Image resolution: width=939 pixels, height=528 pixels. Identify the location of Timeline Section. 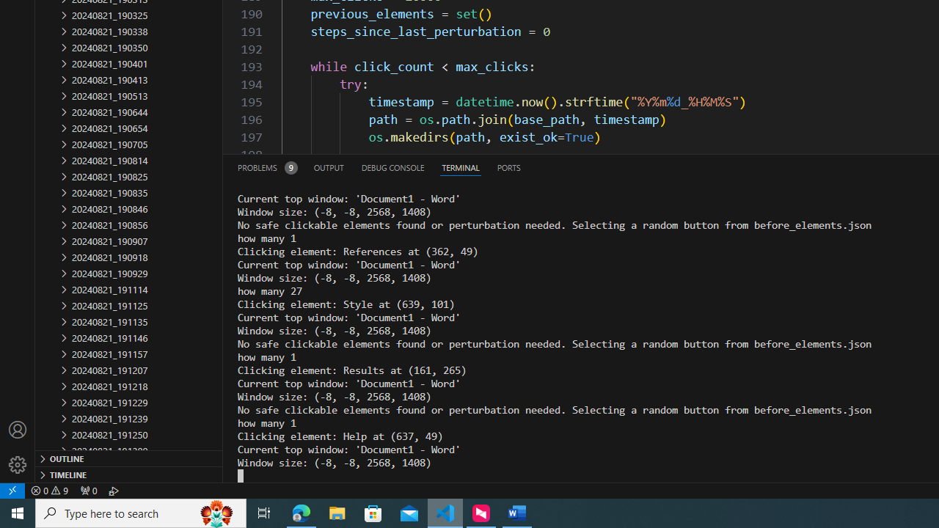
(129, 474).